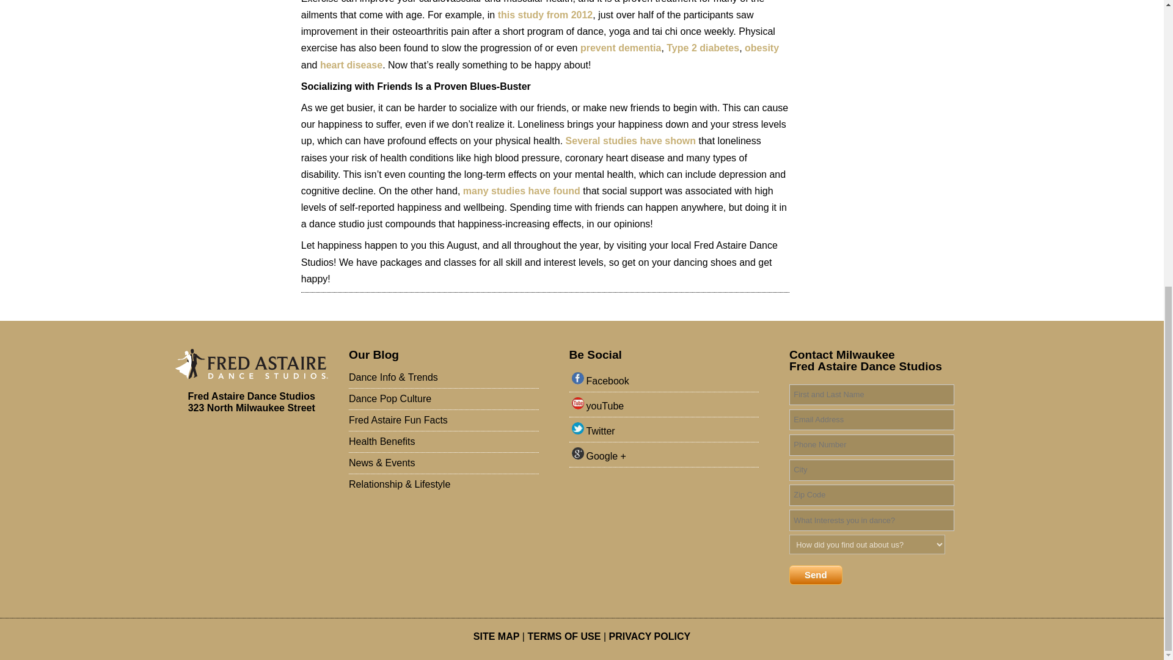  Describe the element at coordinates (667, 382) in the screenshot. I see `find us on facebook` at that location.